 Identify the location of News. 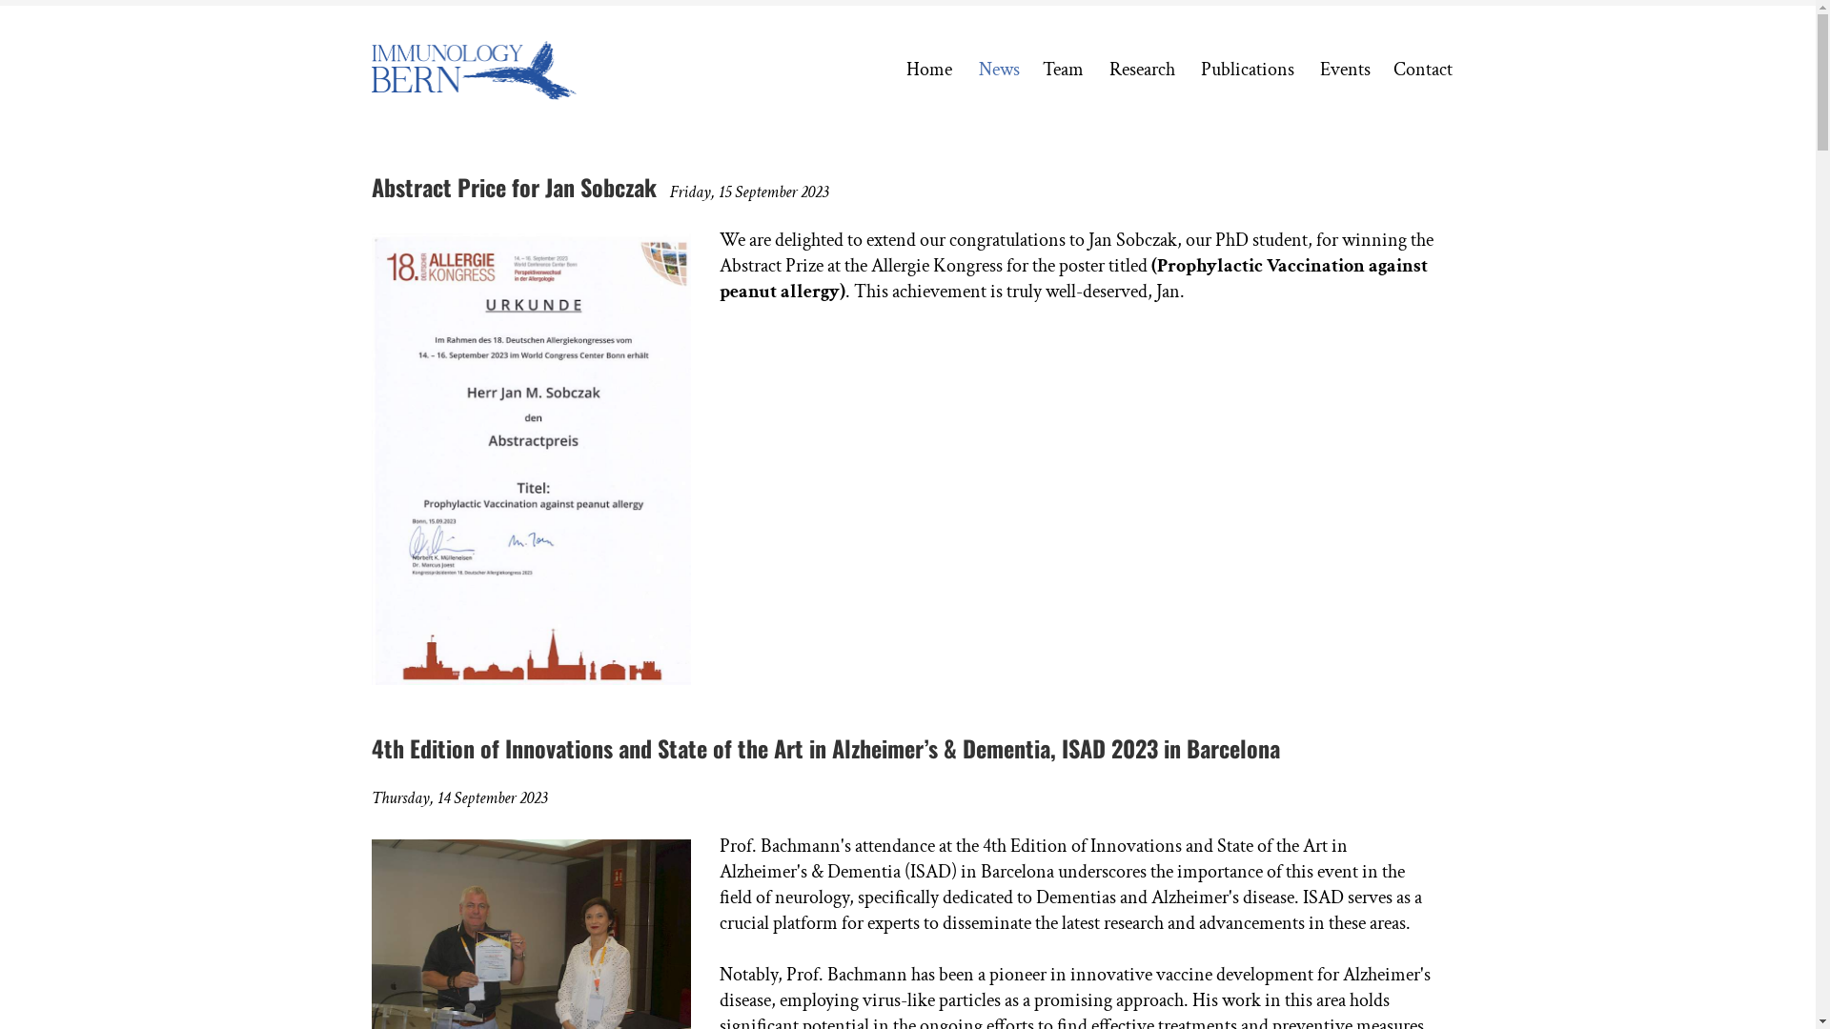
(998, 70).